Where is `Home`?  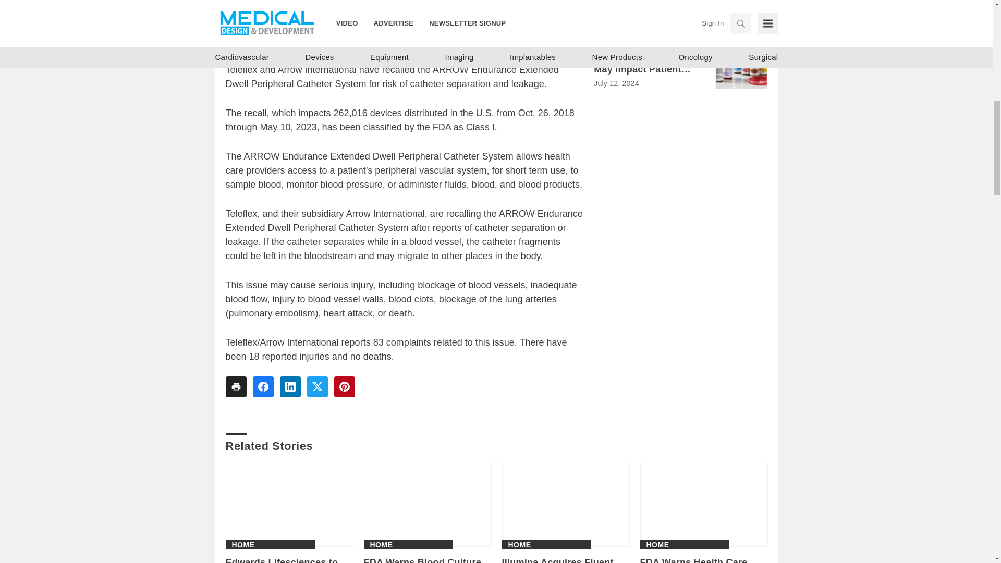
Home is located at coordinates (242, 544).